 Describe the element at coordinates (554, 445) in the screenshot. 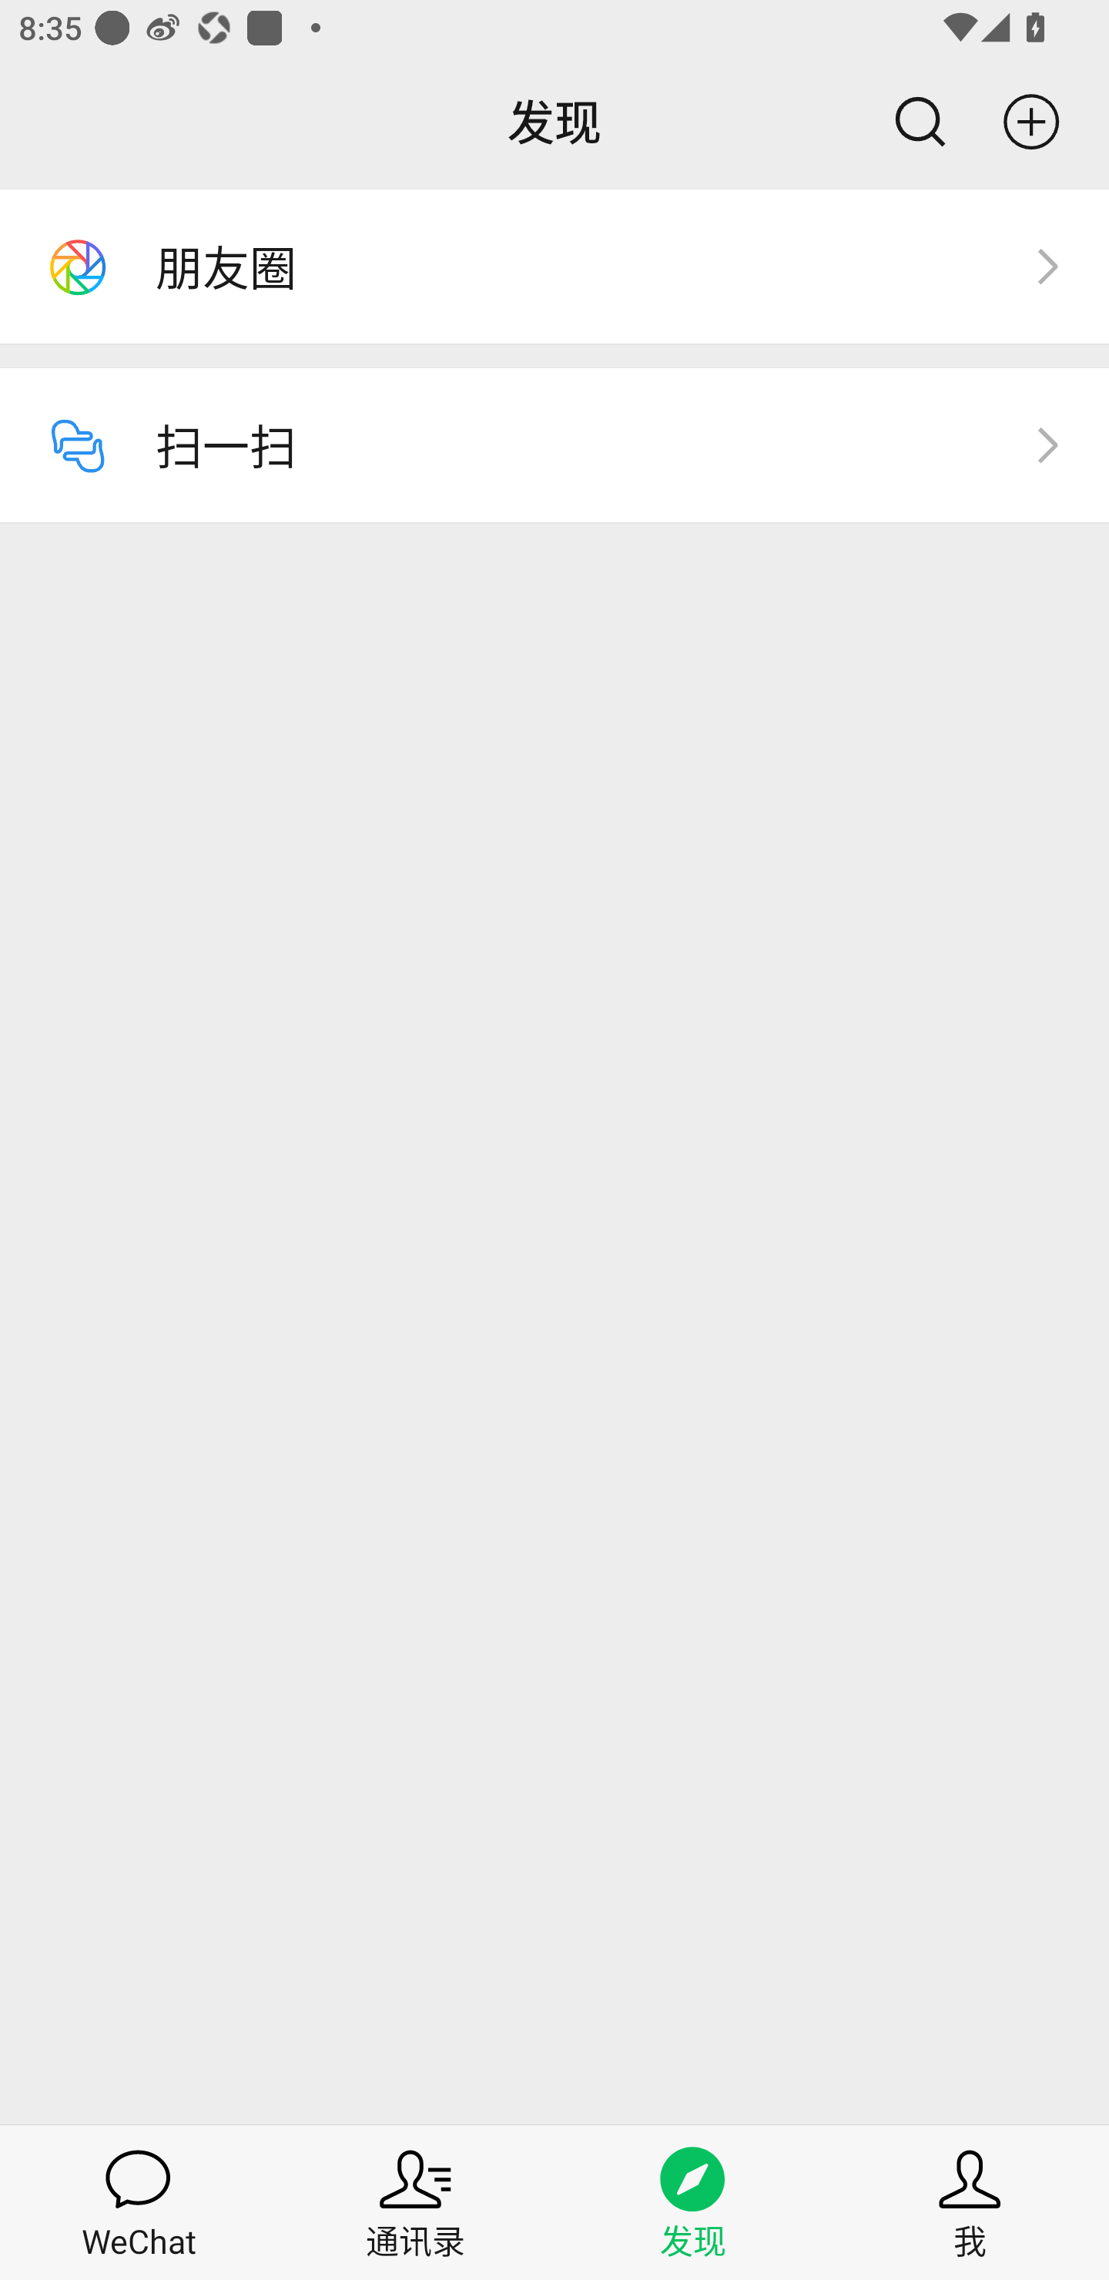

I see `扫一扫` at that location.